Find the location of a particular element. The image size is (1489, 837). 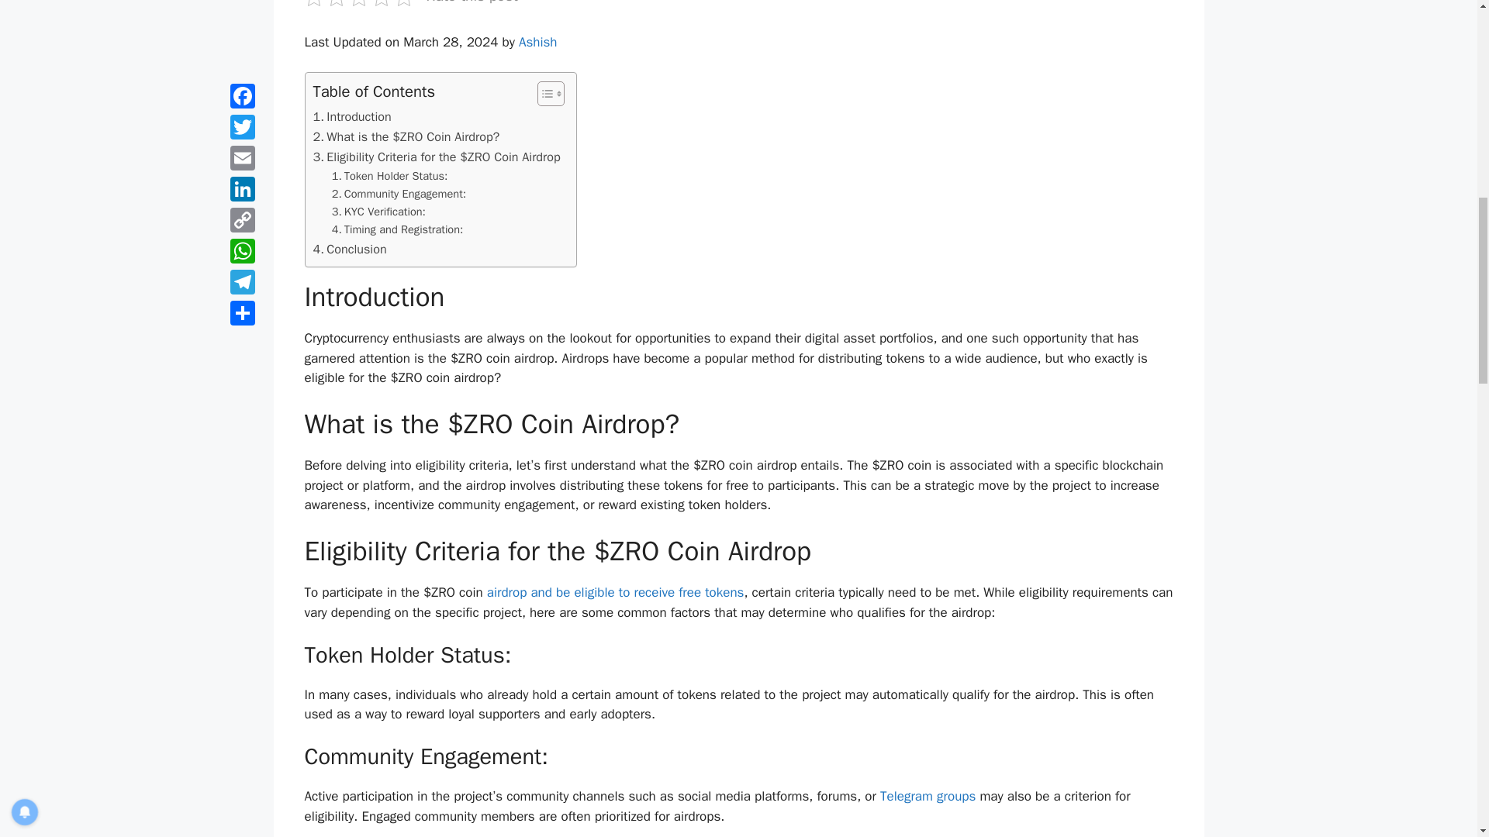

KYC Verification: is located at coordinates (378, 212).